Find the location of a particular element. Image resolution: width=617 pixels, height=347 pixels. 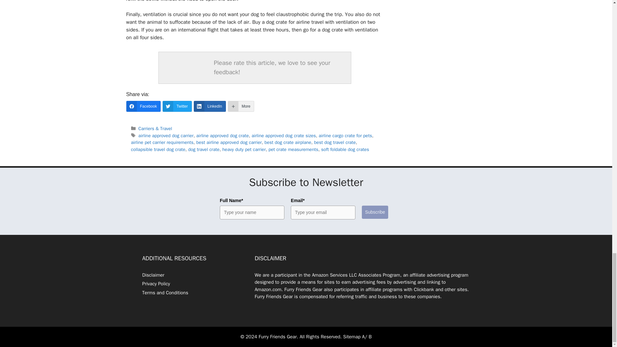

LinkedIn is located at coordinates (210, 106).